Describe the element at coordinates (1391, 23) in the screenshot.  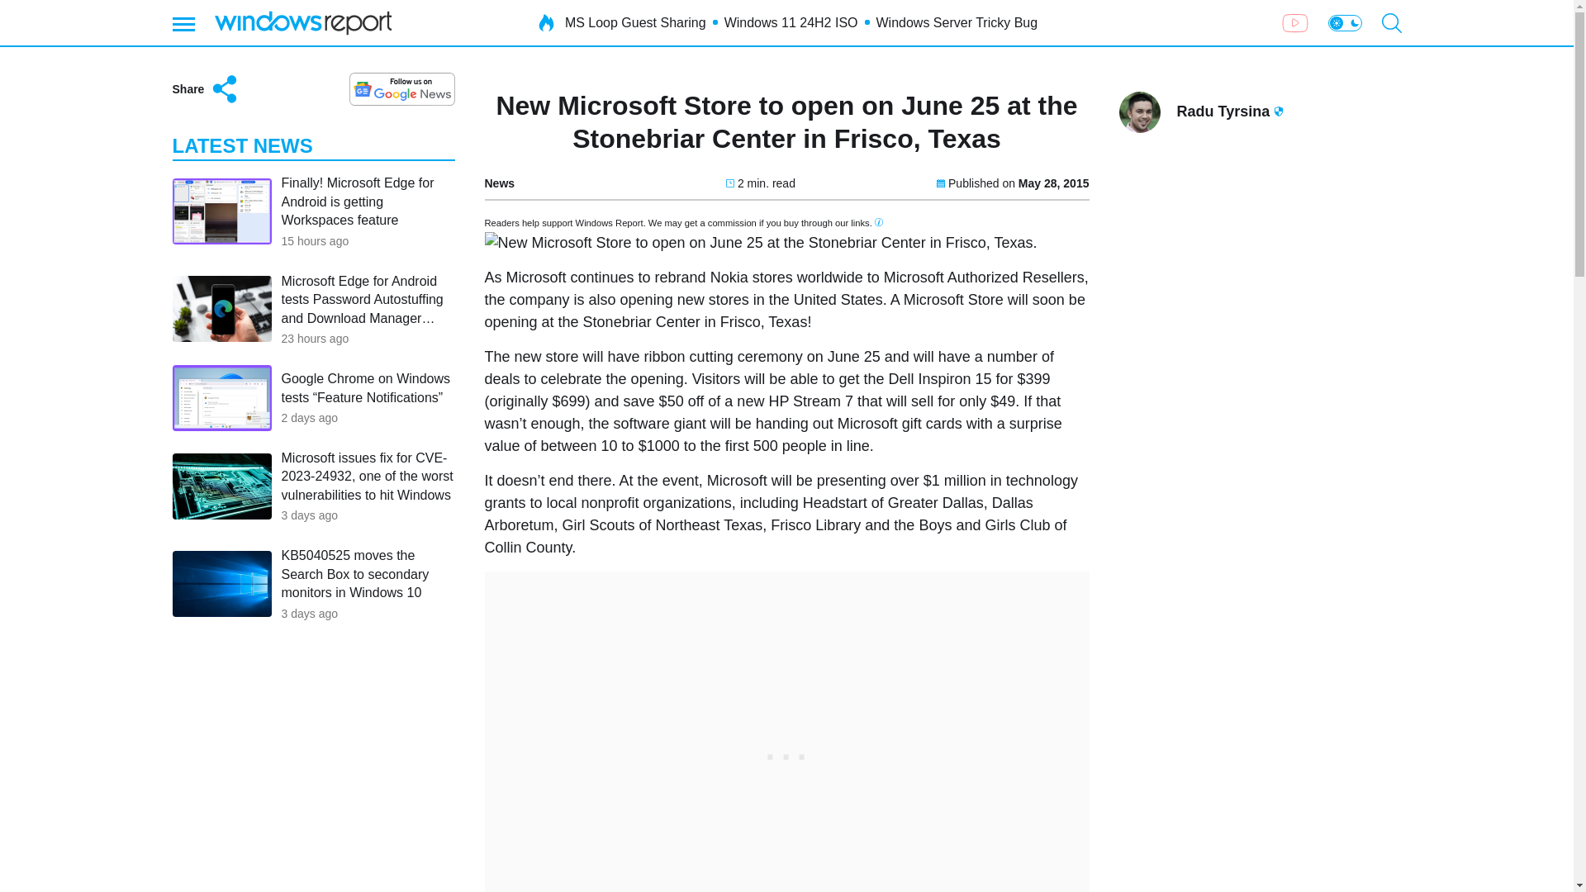
I see `Open search bar` at that location.